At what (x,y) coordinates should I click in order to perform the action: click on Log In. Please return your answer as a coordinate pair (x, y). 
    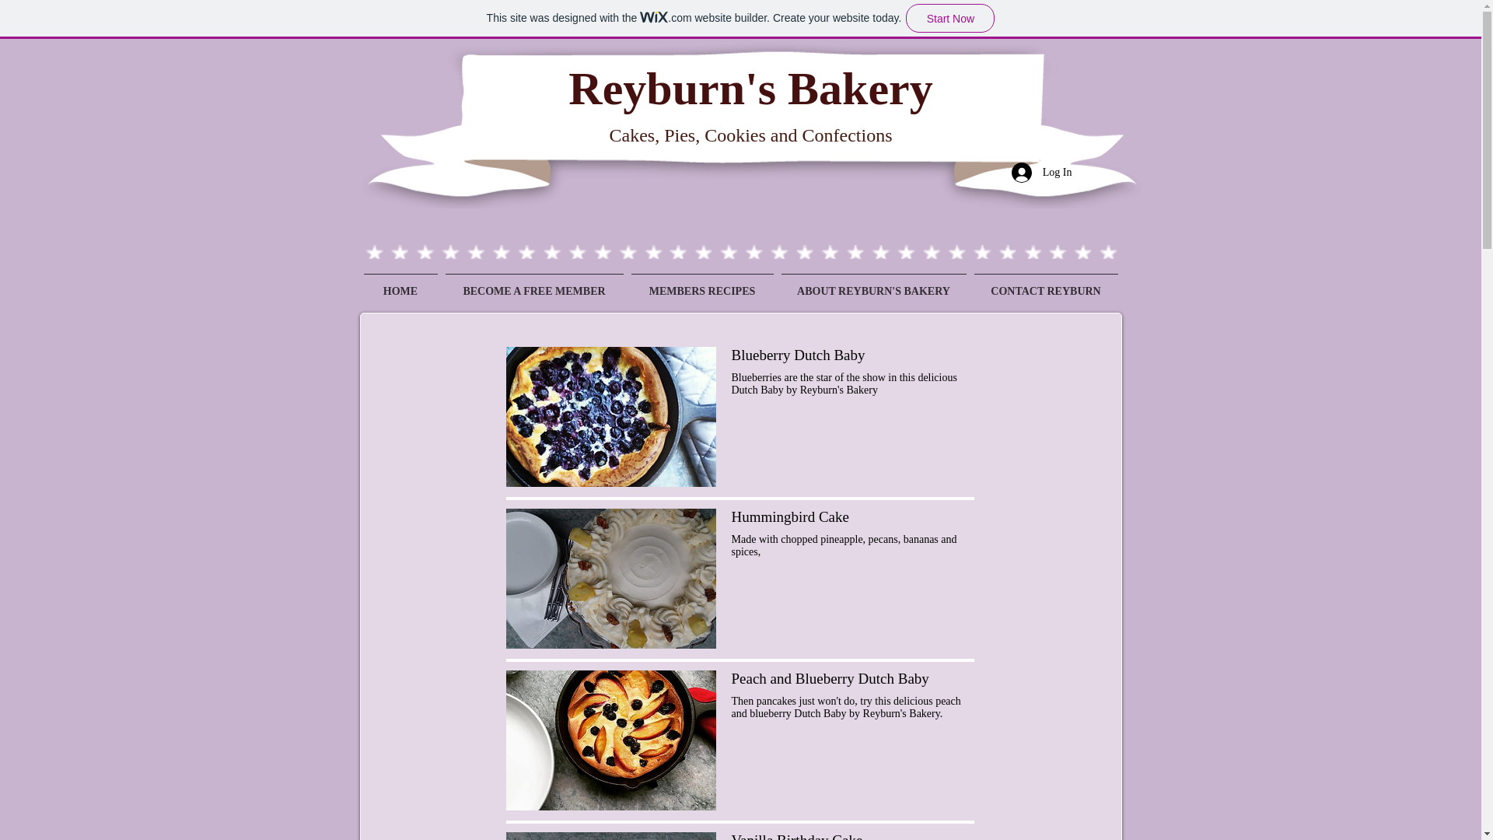
    Looking at the image, I should click on (1042, 173).